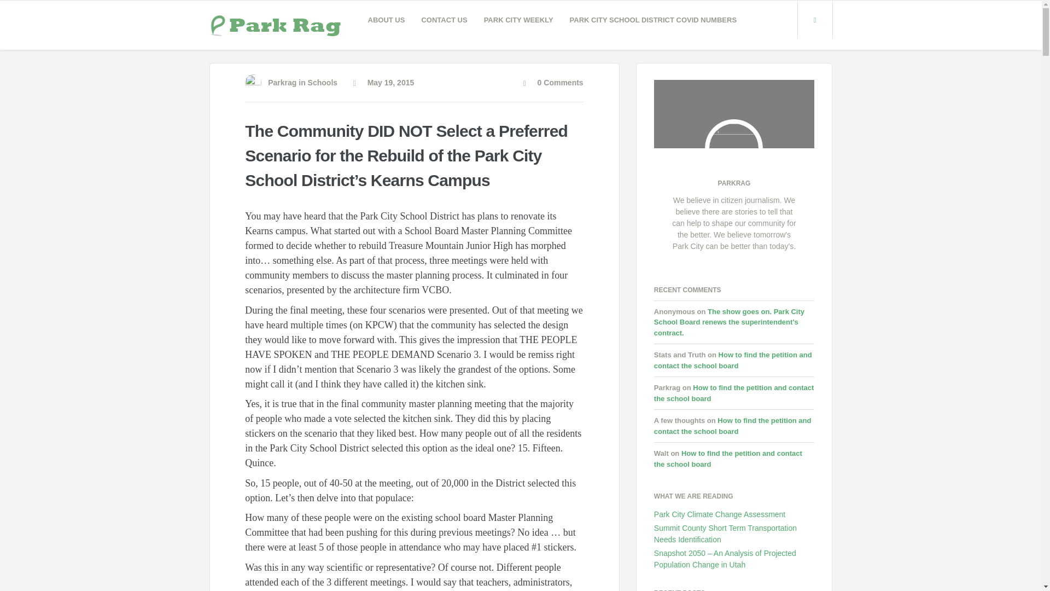 Image resolution: width=1050 pixels, height=591 pixels. Describe the element at coordinates (322, 82) in the screenshot. I see `Schools` at that location.